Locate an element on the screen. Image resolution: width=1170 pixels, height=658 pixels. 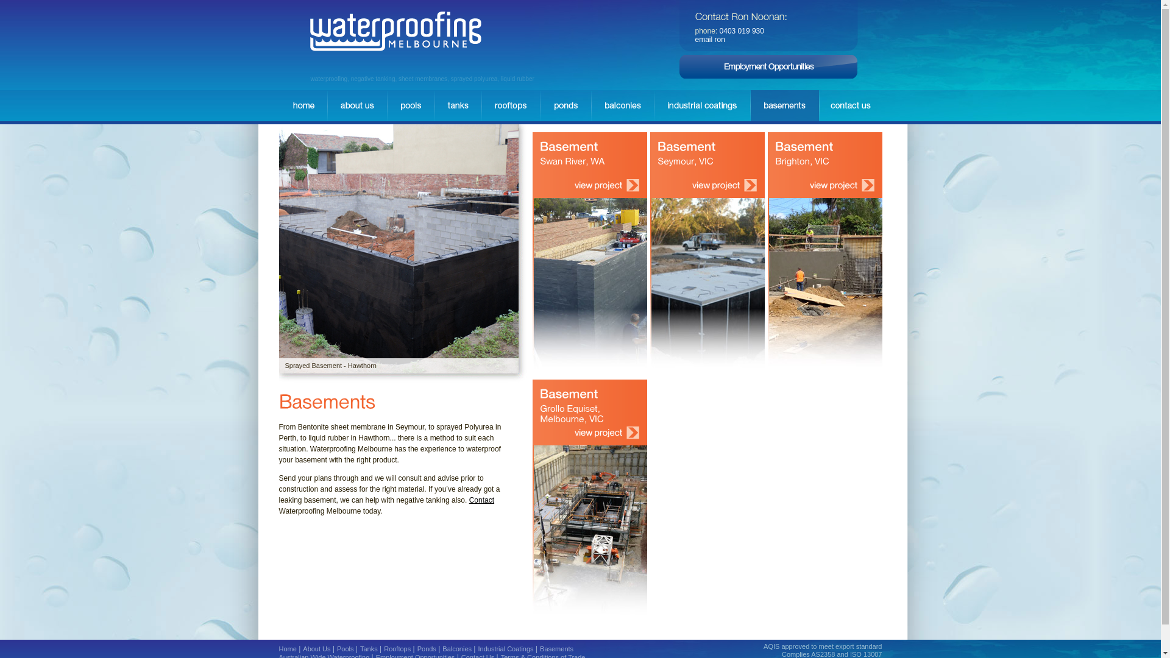
about us is located at coordinates (357, 106).